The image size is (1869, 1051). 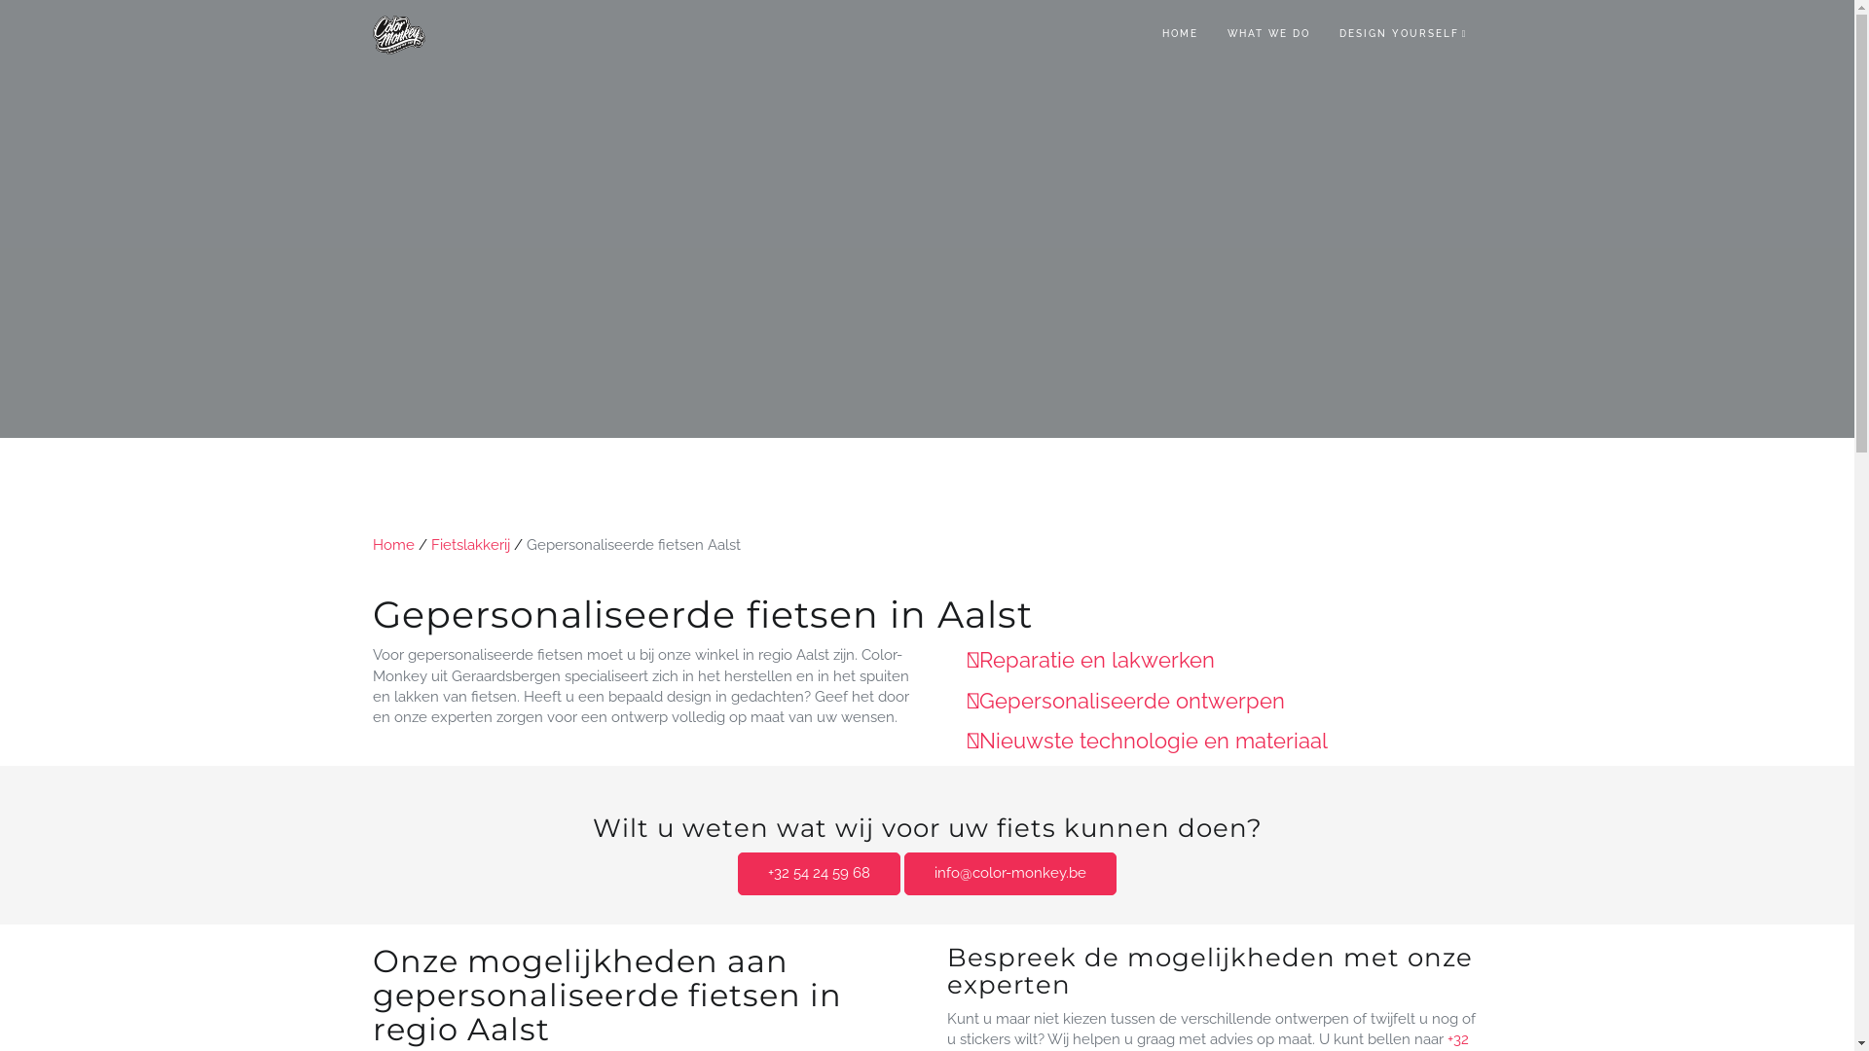 What do you see at coordinates (393, 545) in the screenshot?
I see `Home` at bounding box center [393, 545].